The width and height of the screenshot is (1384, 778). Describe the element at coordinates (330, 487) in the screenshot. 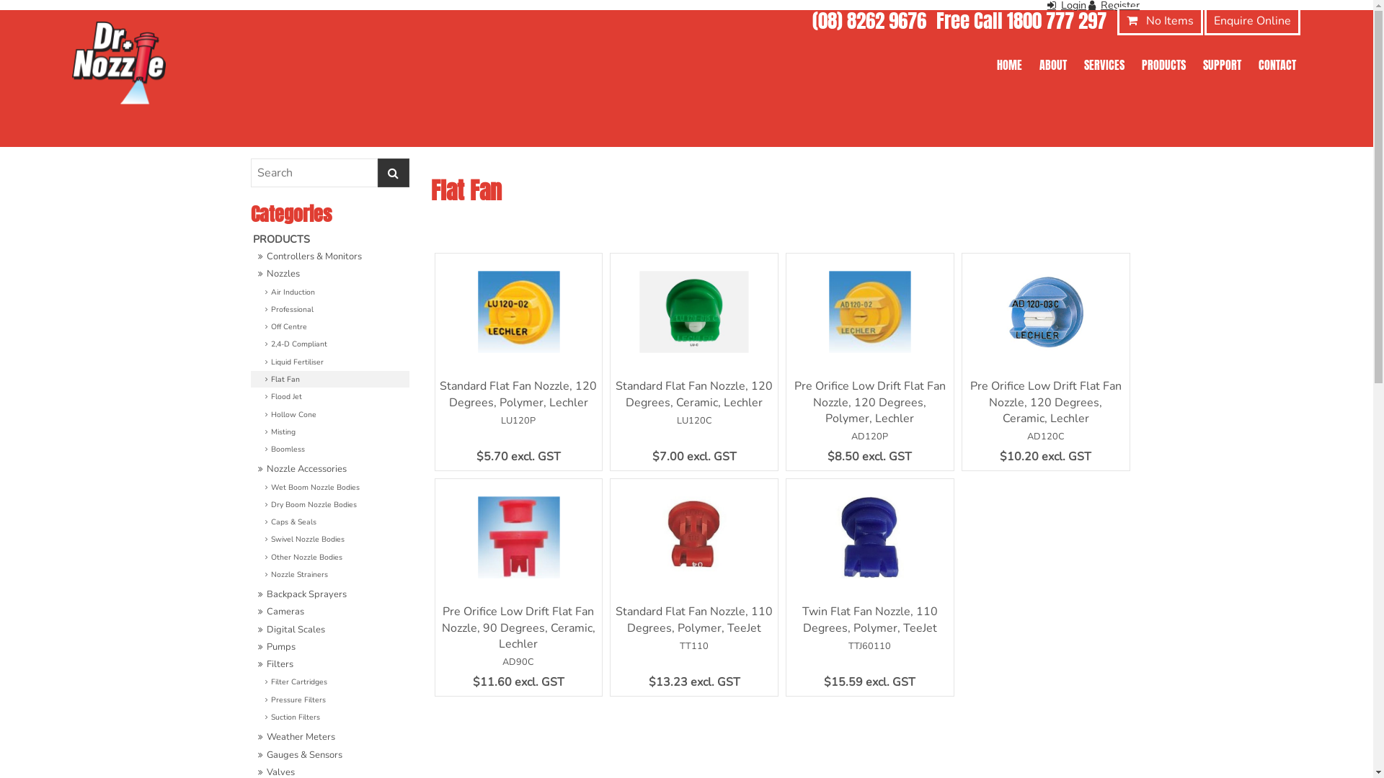

I see `Wet Boom Nozzle Bodies` at that location.